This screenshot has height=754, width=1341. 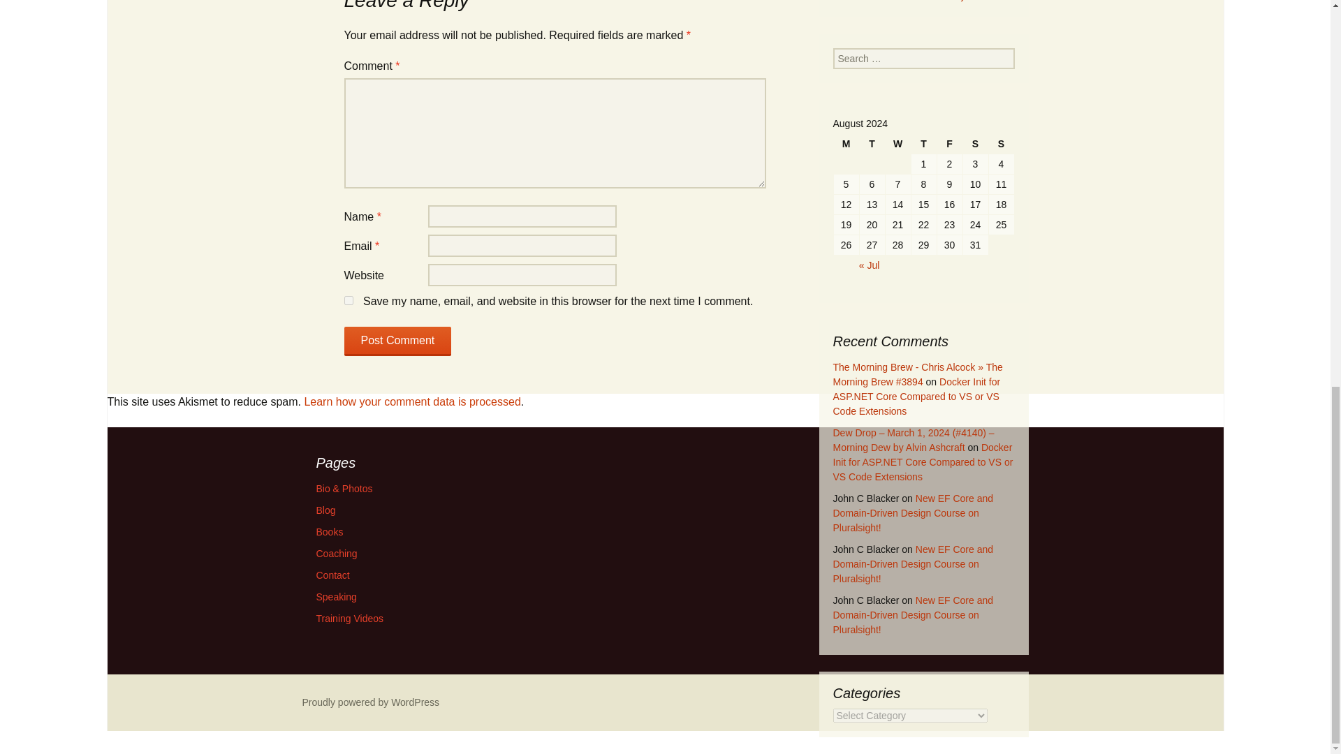 I want to click on Thursday, so click(x=923, y=144).